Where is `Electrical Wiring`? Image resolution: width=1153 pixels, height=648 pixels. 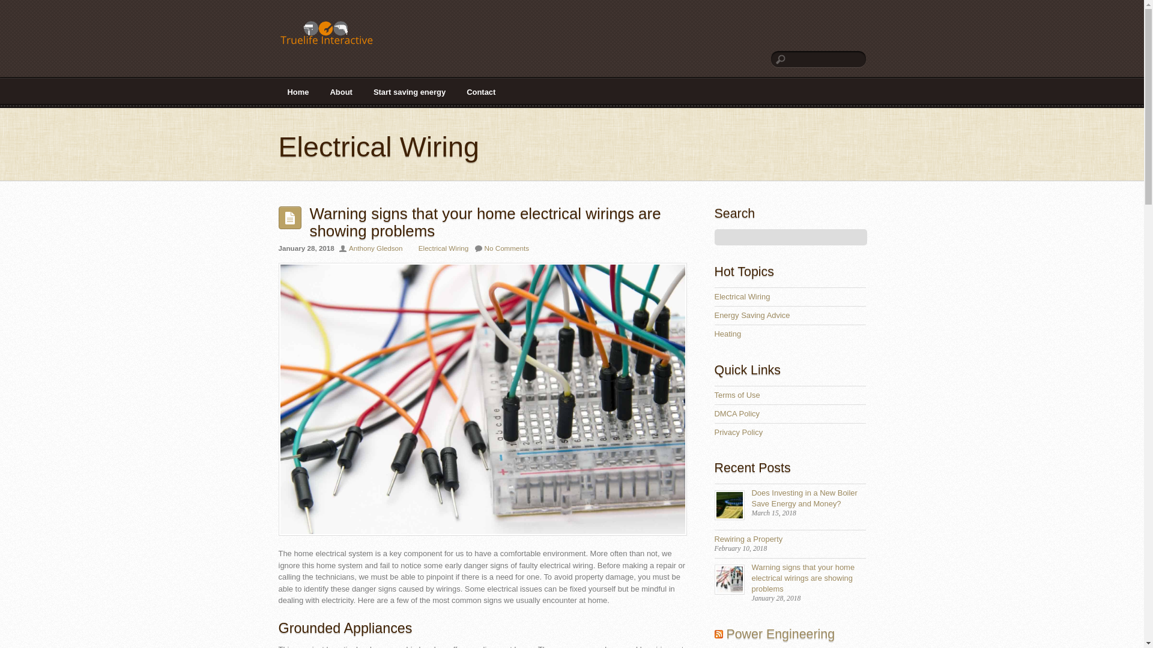
Electrical Wiring is located at coordinates (742, 296).